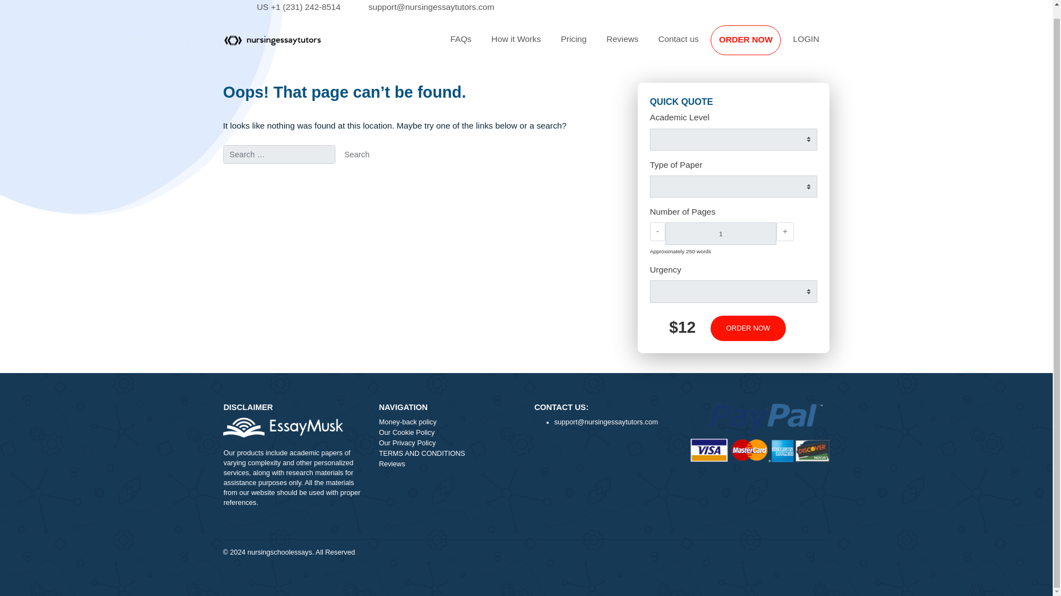 This screenshot has width=1061, height=596. I want to click on Reviews, so click(691, 45).